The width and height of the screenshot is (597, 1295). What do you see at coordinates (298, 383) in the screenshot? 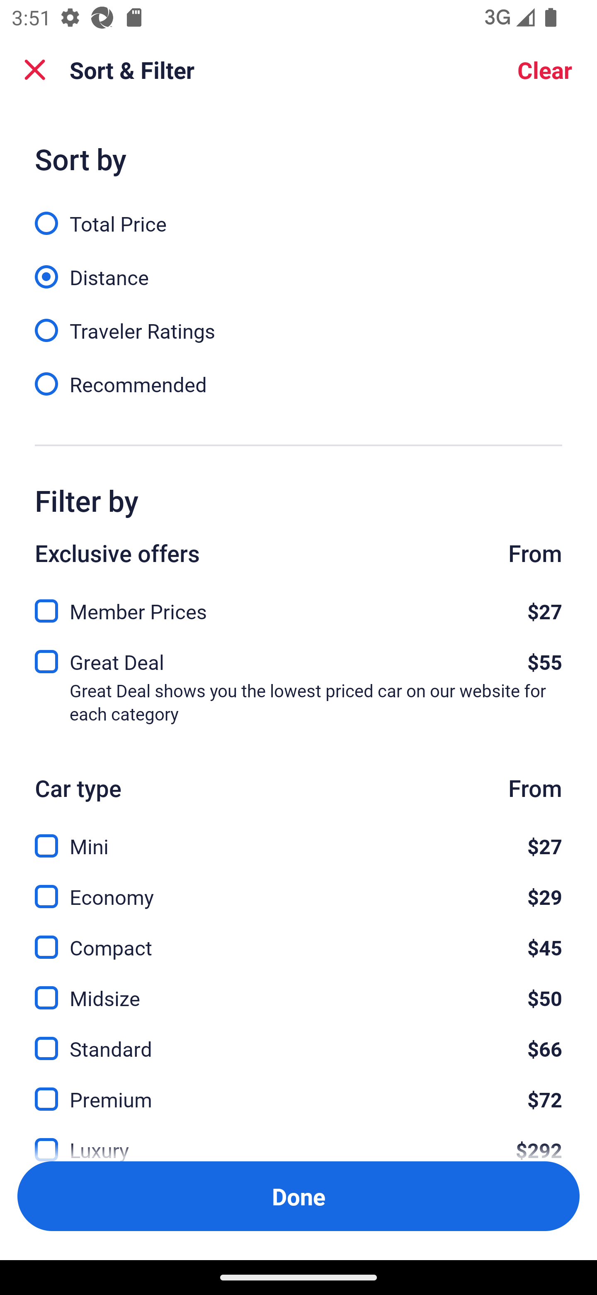
I see `Recommended` at bounding box center [298, 383].